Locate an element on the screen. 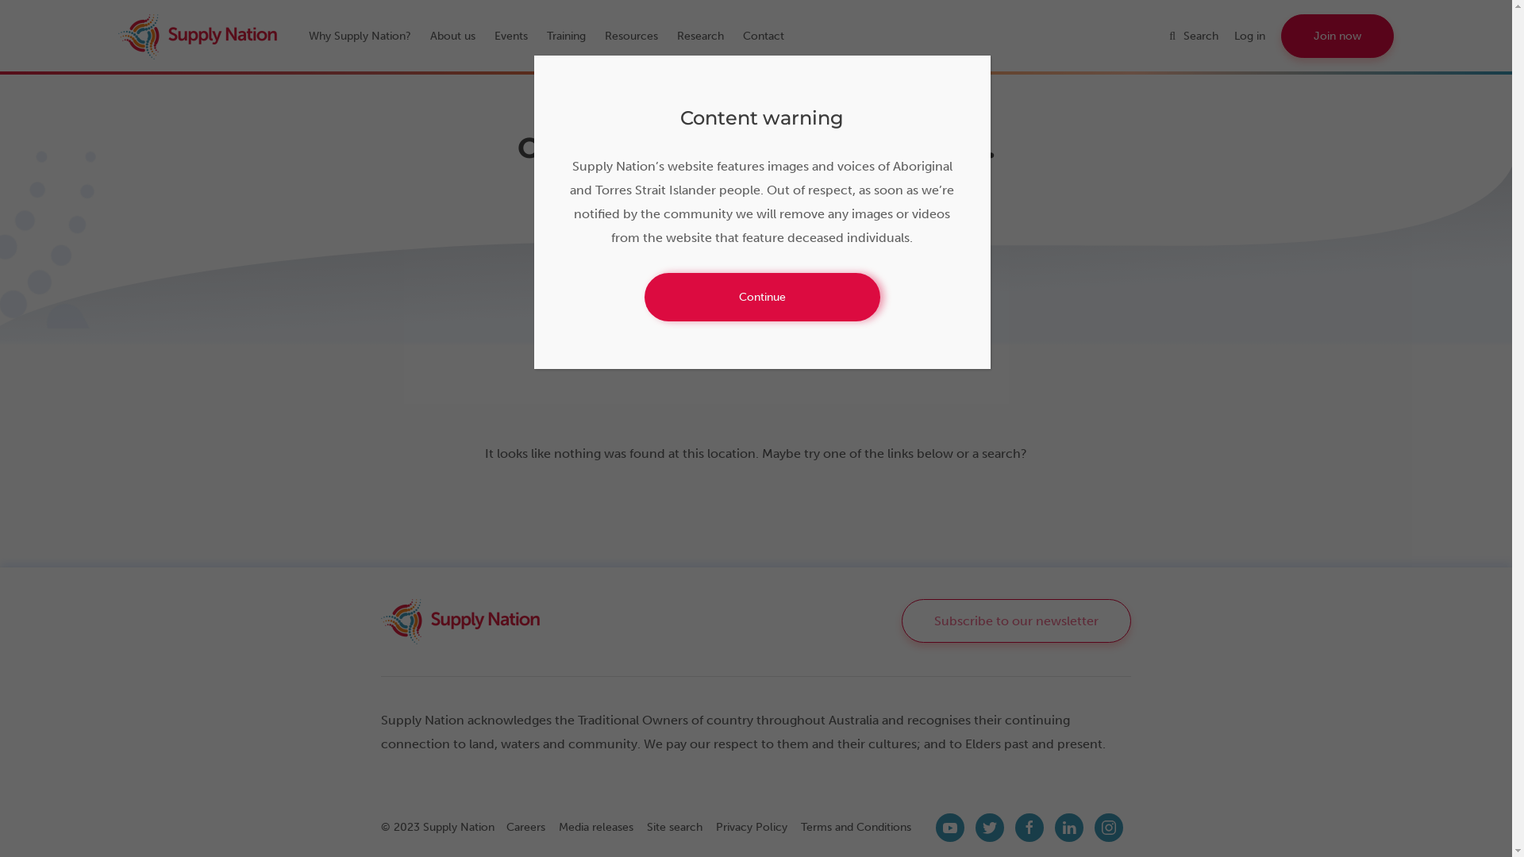  Search is located at coordinates (1202, 36).